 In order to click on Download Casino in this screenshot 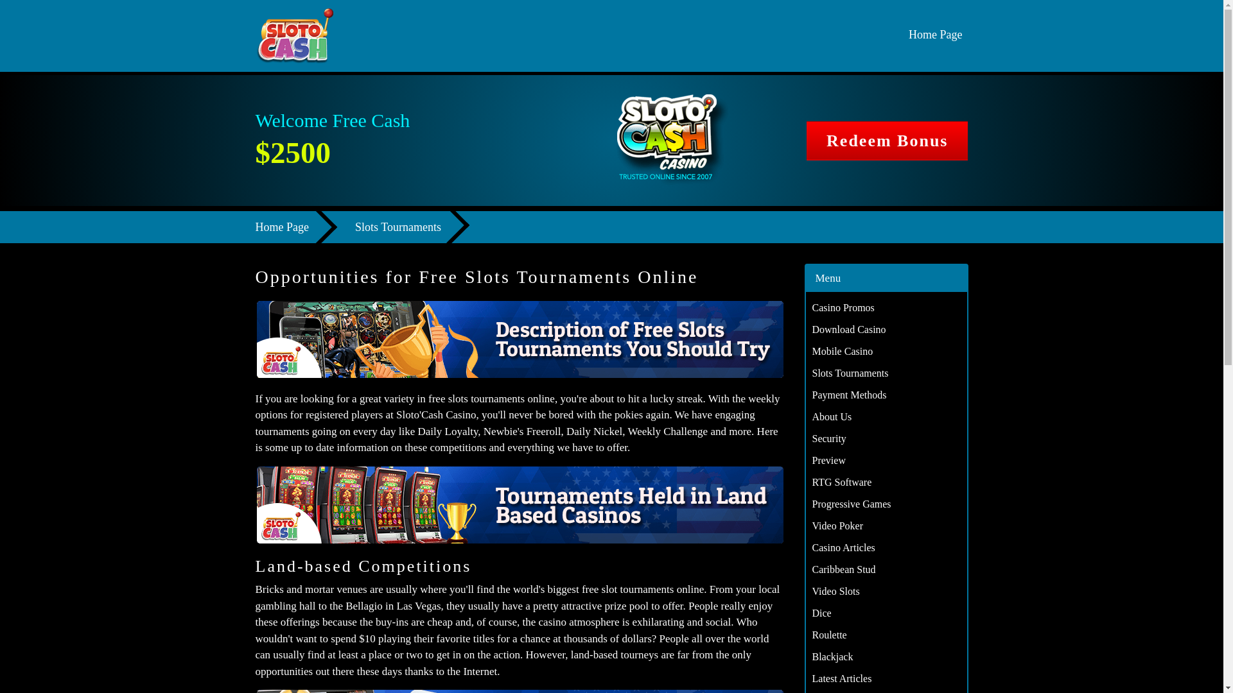, I will do `click(848, 329)`.